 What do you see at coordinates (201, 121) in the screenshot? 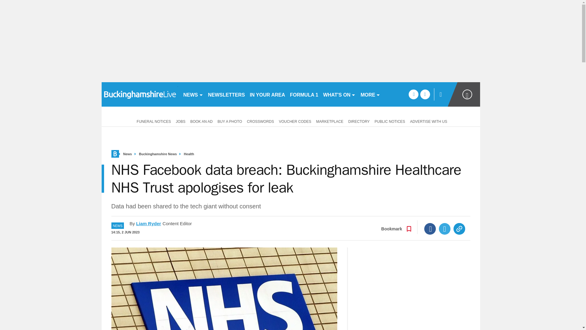
I see `BOOK AN AD` at bounding box center [201, 121].